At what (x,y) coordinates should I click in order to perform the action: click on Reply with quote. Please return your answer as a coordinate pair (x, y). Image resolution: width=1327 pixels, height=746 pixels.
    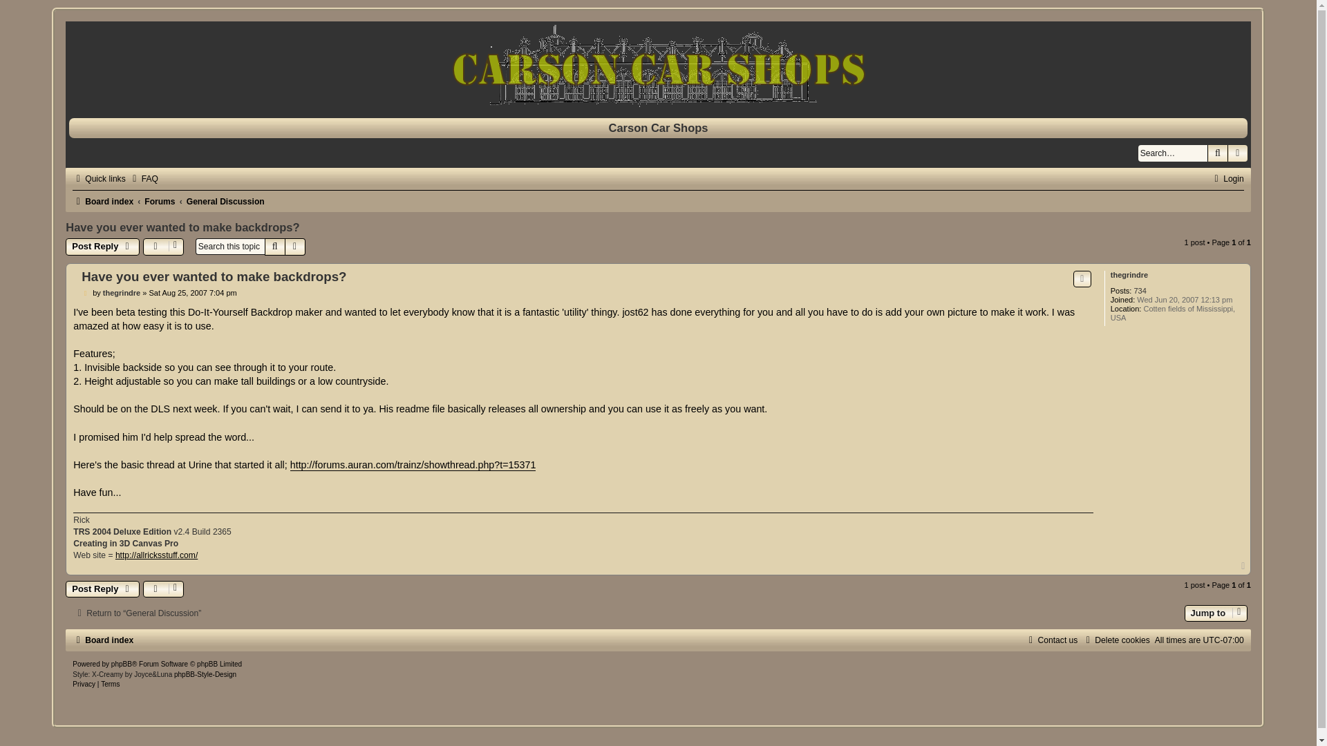
    Looking at the image, I should click on (1082, 279).